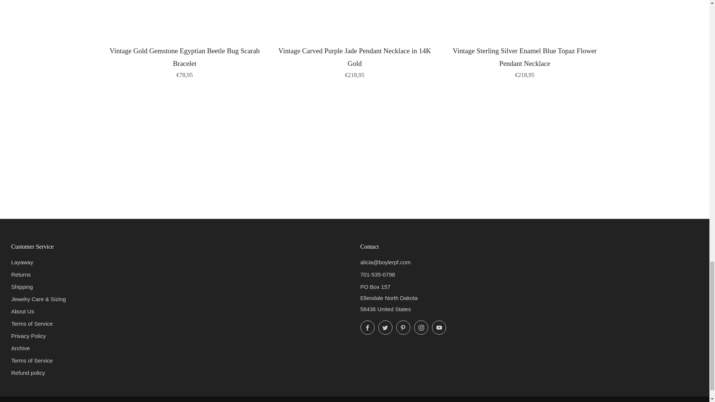 This screenshot has width=715, height=402. What do you see at coordinates (144, 401) in the screenshot?
I see `Shop Pay` at bounding box center [144, 401].